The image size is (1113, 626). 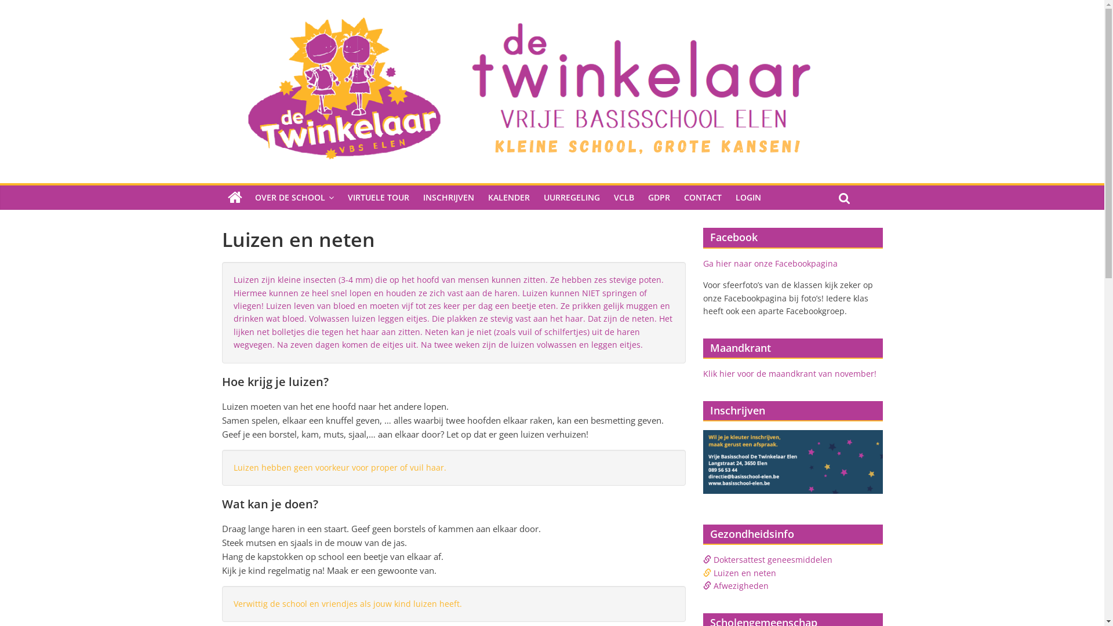 What do you see at coordinates (703, 198) in the screenshot?
I see `CONTACT` at bounding box center [703, 198].